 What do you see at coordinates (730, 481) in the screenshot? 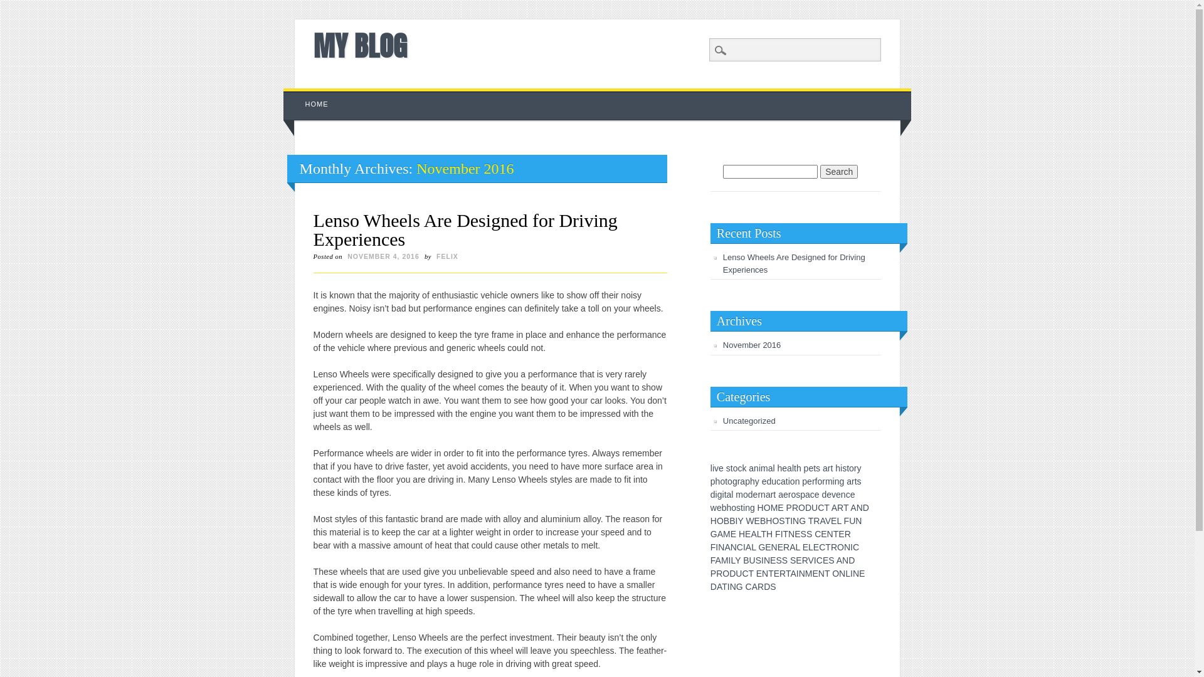
I see `o` at bounding box center [730, 481].